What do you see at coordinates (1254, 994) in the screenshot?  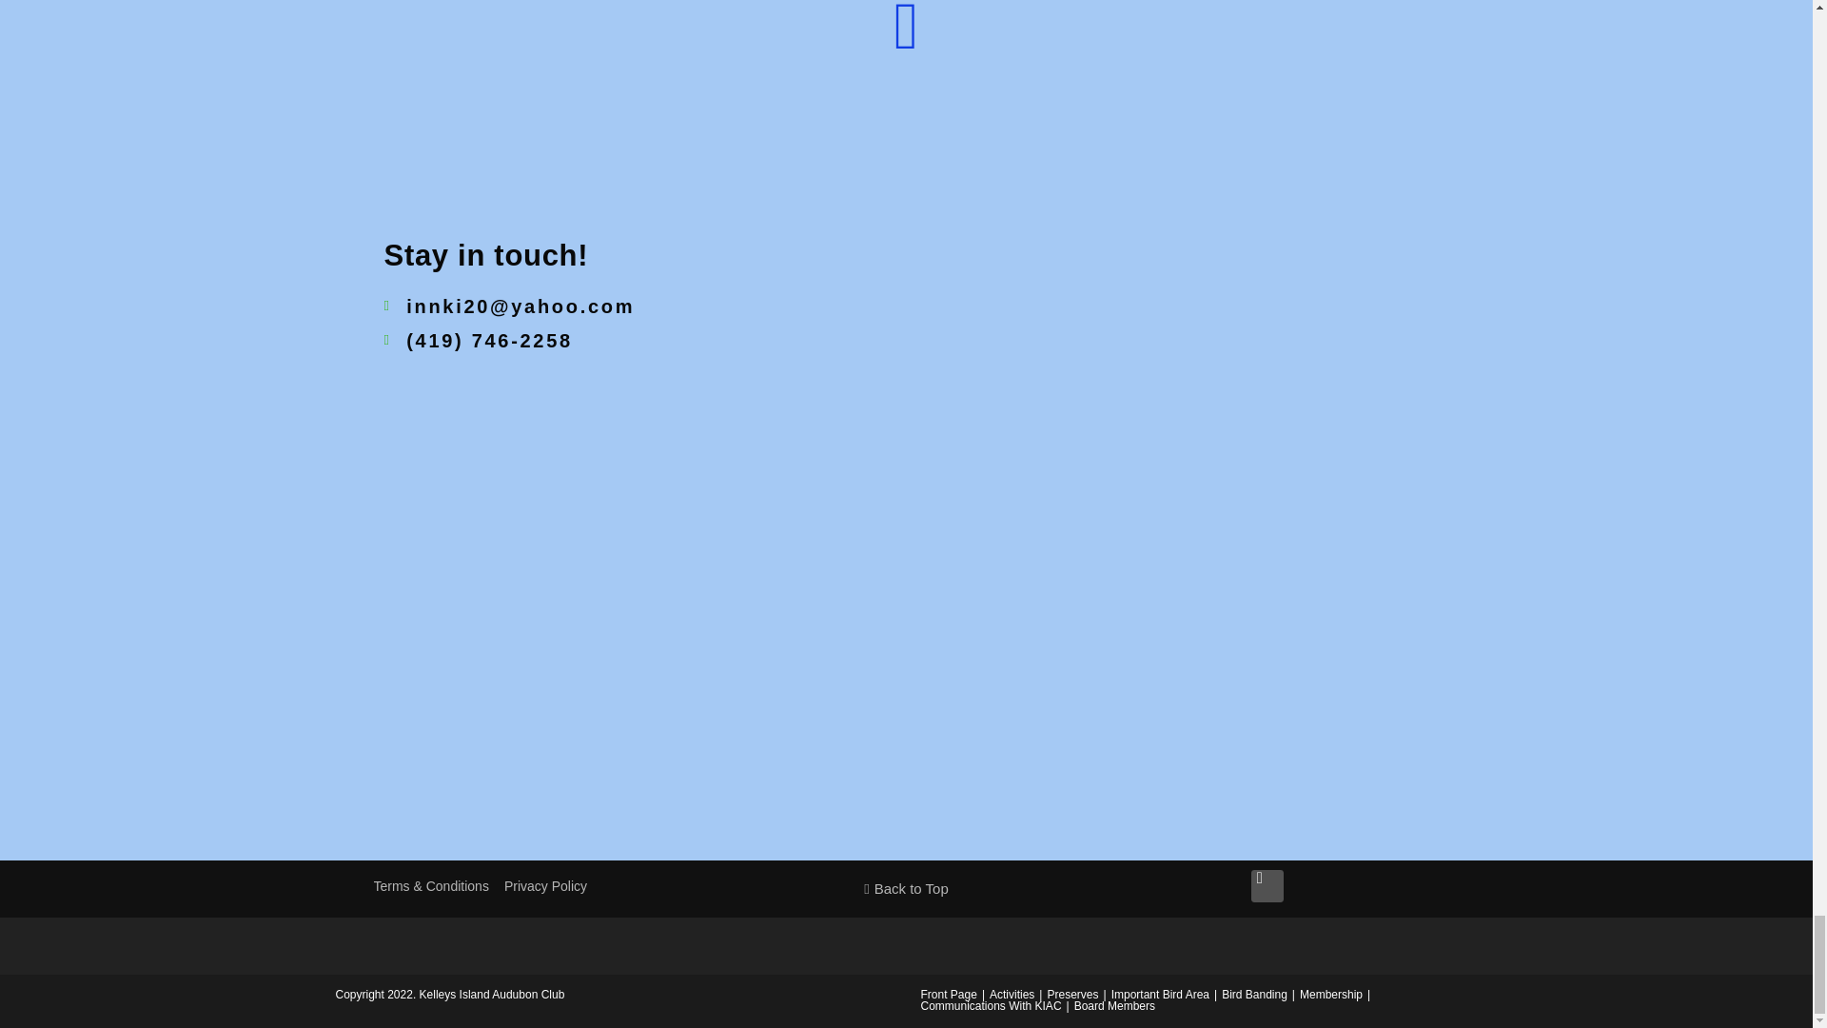 I see `Bird Banding` at bounding box center [1254, 994].